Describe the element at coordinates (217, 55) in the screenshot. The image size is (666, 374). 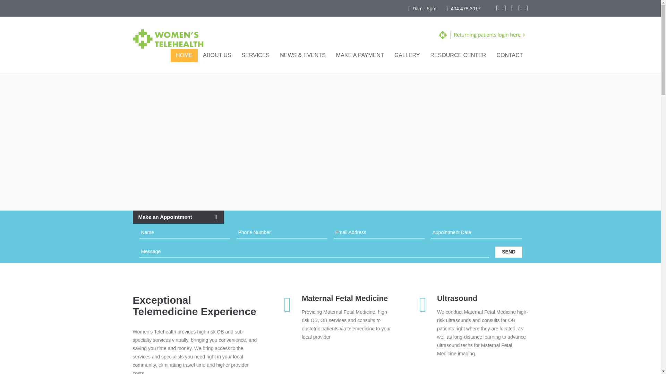
I see `ABOUT US` at that location.